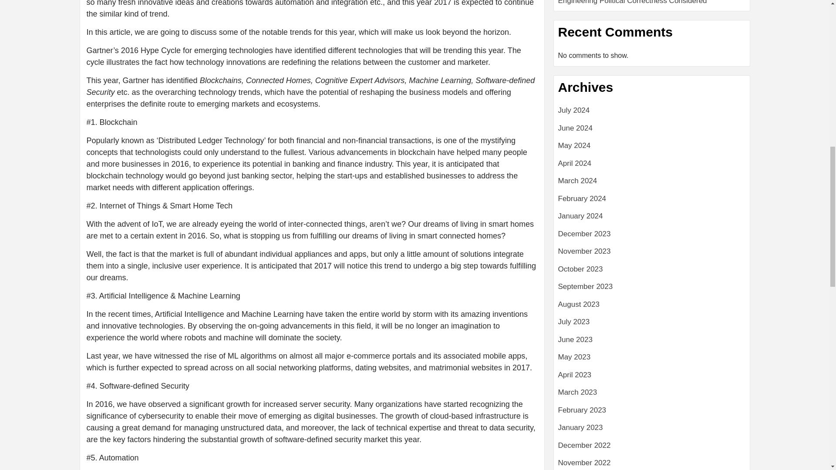  Describe the element at coordinates (652, 113) in the screenshot. I see `July 2024` at that location.